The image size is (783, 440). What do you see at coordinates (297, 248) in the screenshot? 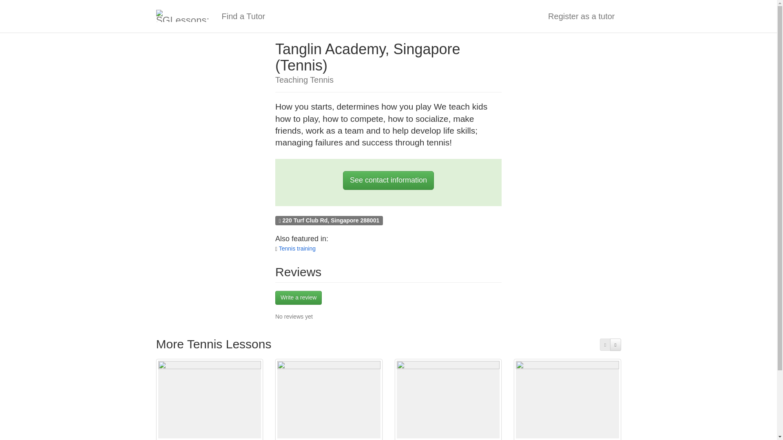
I see `Tennis training` at bounding box center [297, 248].